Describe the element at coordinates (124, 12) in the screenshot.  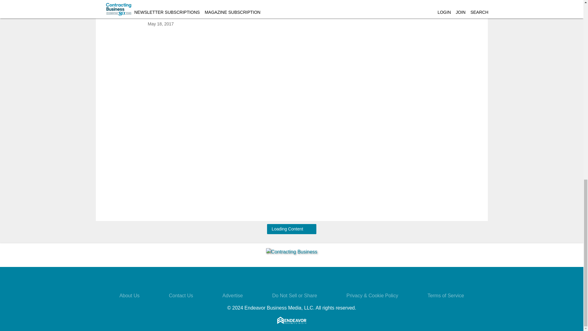
I see `Refrigerant Gauges` at that location.